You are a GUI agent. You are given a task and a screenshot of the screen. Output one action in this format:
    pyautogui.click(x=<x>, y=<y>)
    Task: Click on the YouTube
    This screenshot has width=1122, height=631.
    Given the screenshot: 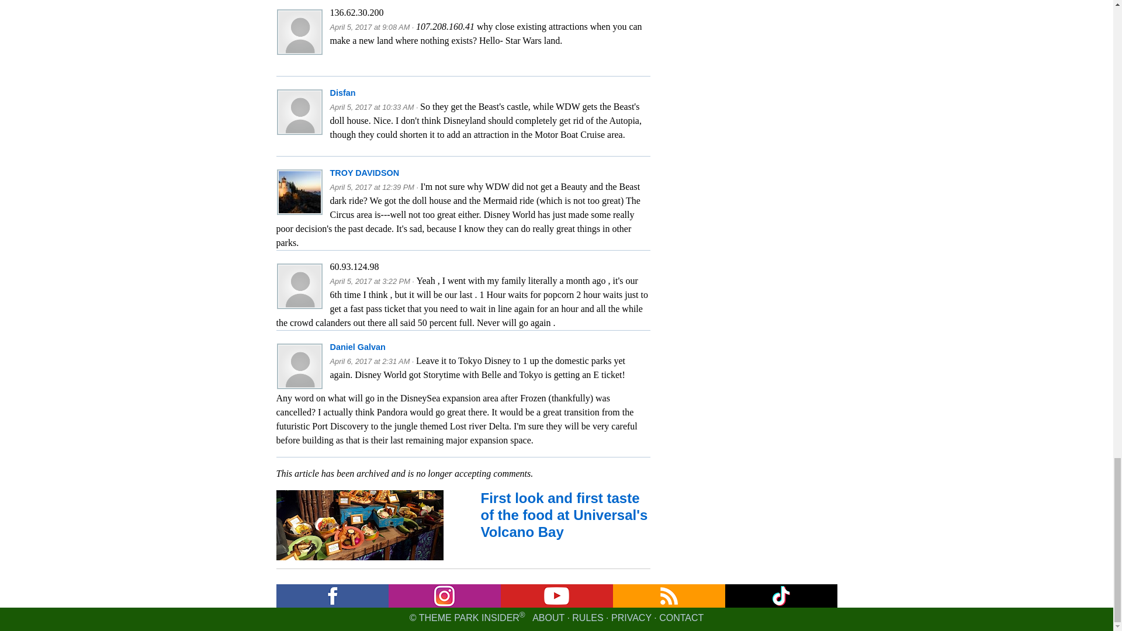 What is the action you would take?
    pyautogui.click(x=556, y=596)
    